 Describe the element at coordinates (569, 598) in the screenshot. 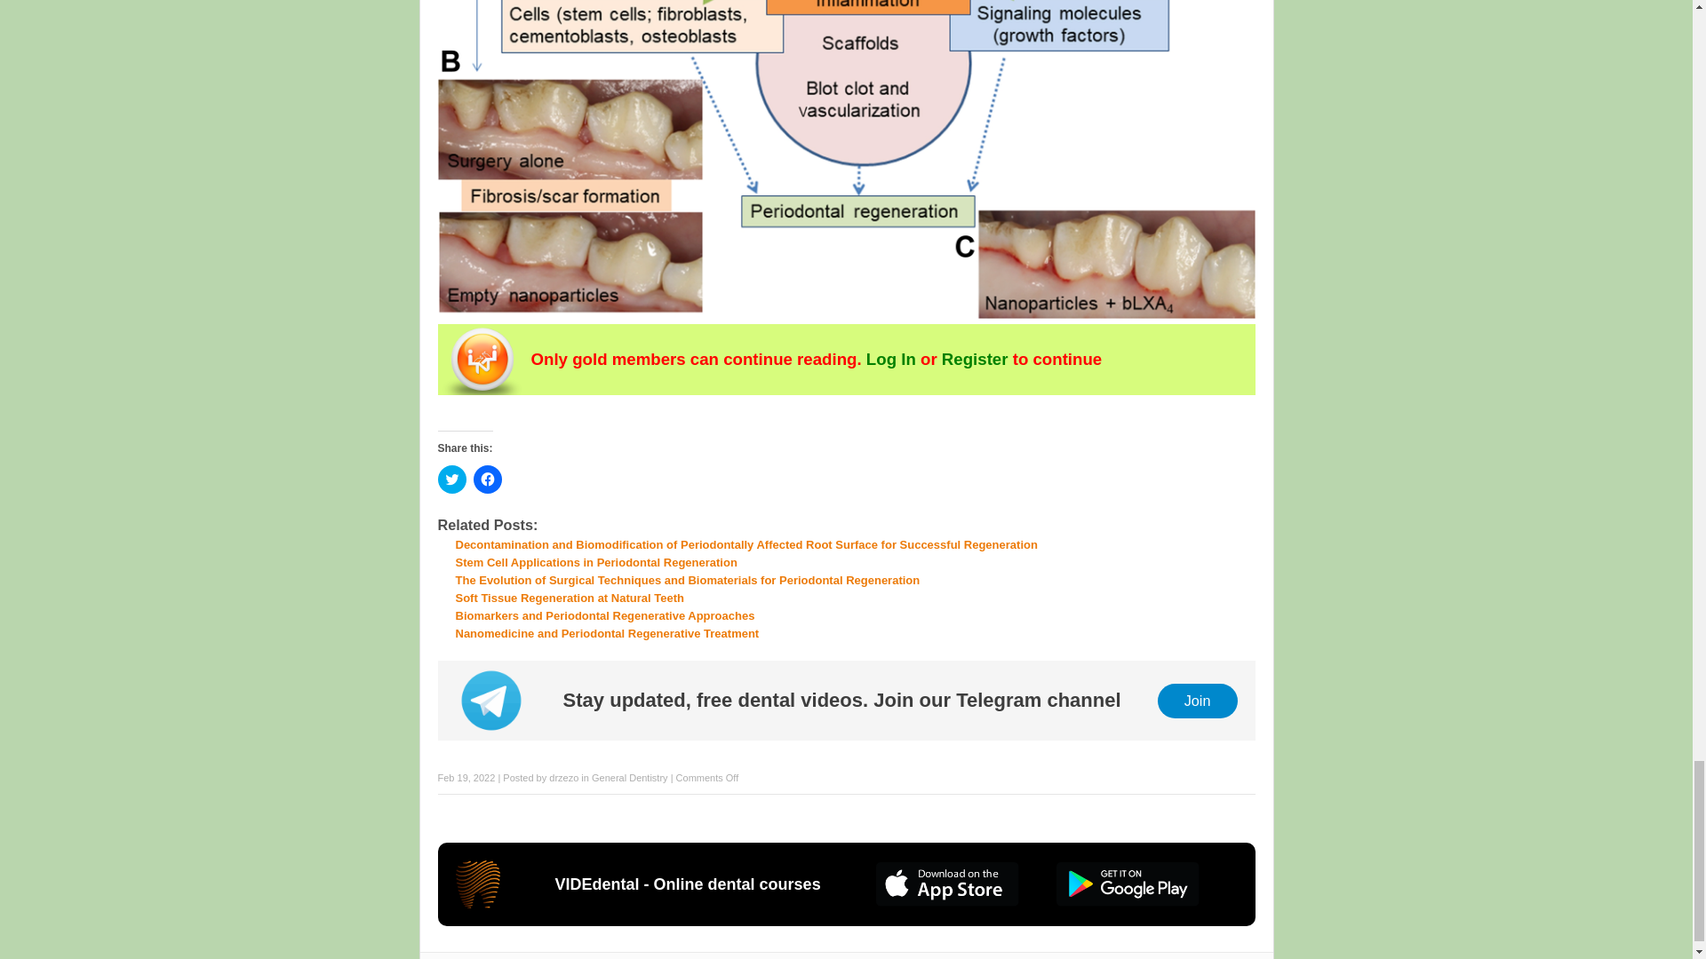

I see `Soft Tissue Regeneration at Natural Teeth` at that location.